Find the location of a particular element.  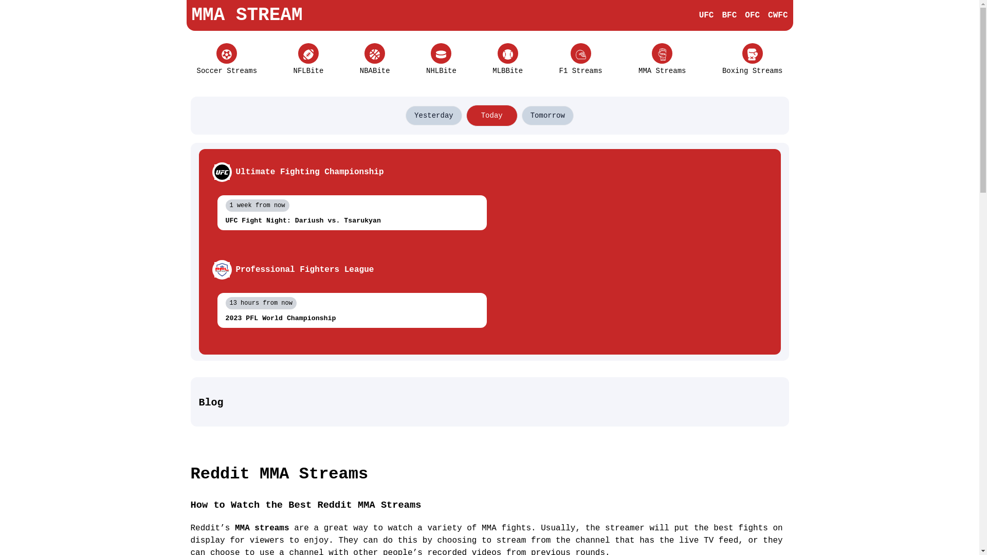

Blog is located at coordinates (489, 403).